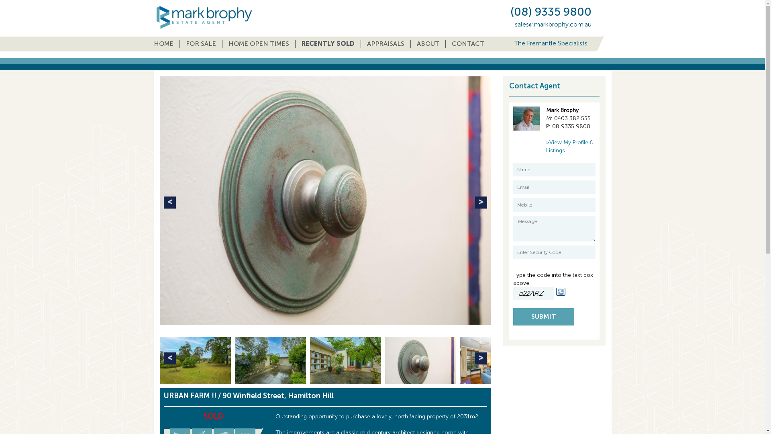 The width and height of the screenshot is (771, 434). I want to click on HOME, so click(166, 44).